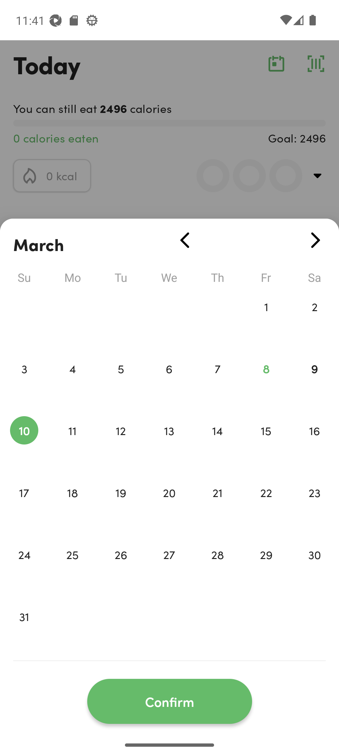 This screenshot has width=339, height=755. What do you see at coordinates (169, 382) in the screenshot?
I see `6` at bounding box center [169, 382].